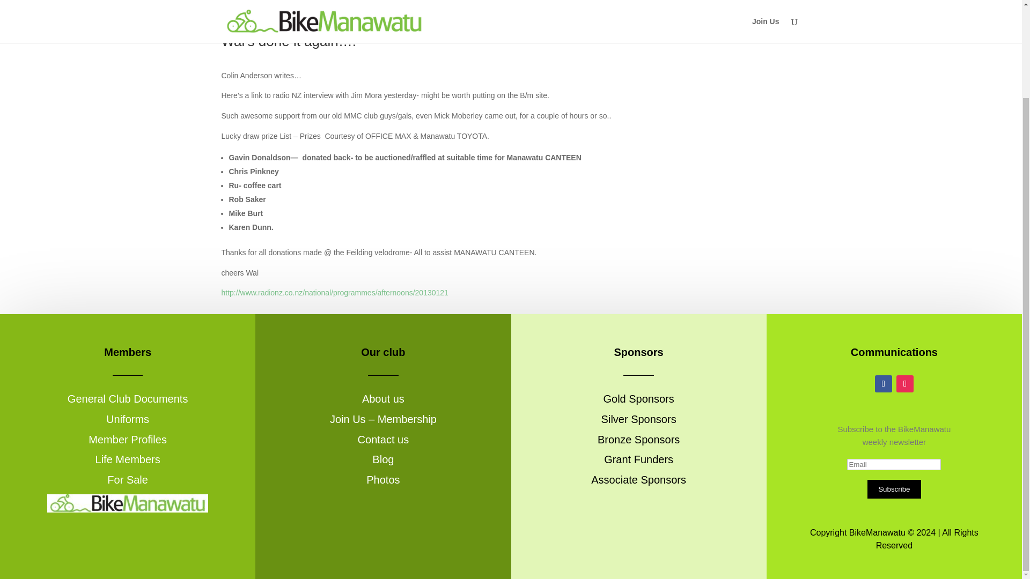 The image size is (1030, 579). I want to click on Subscribe, so click(894, 489).